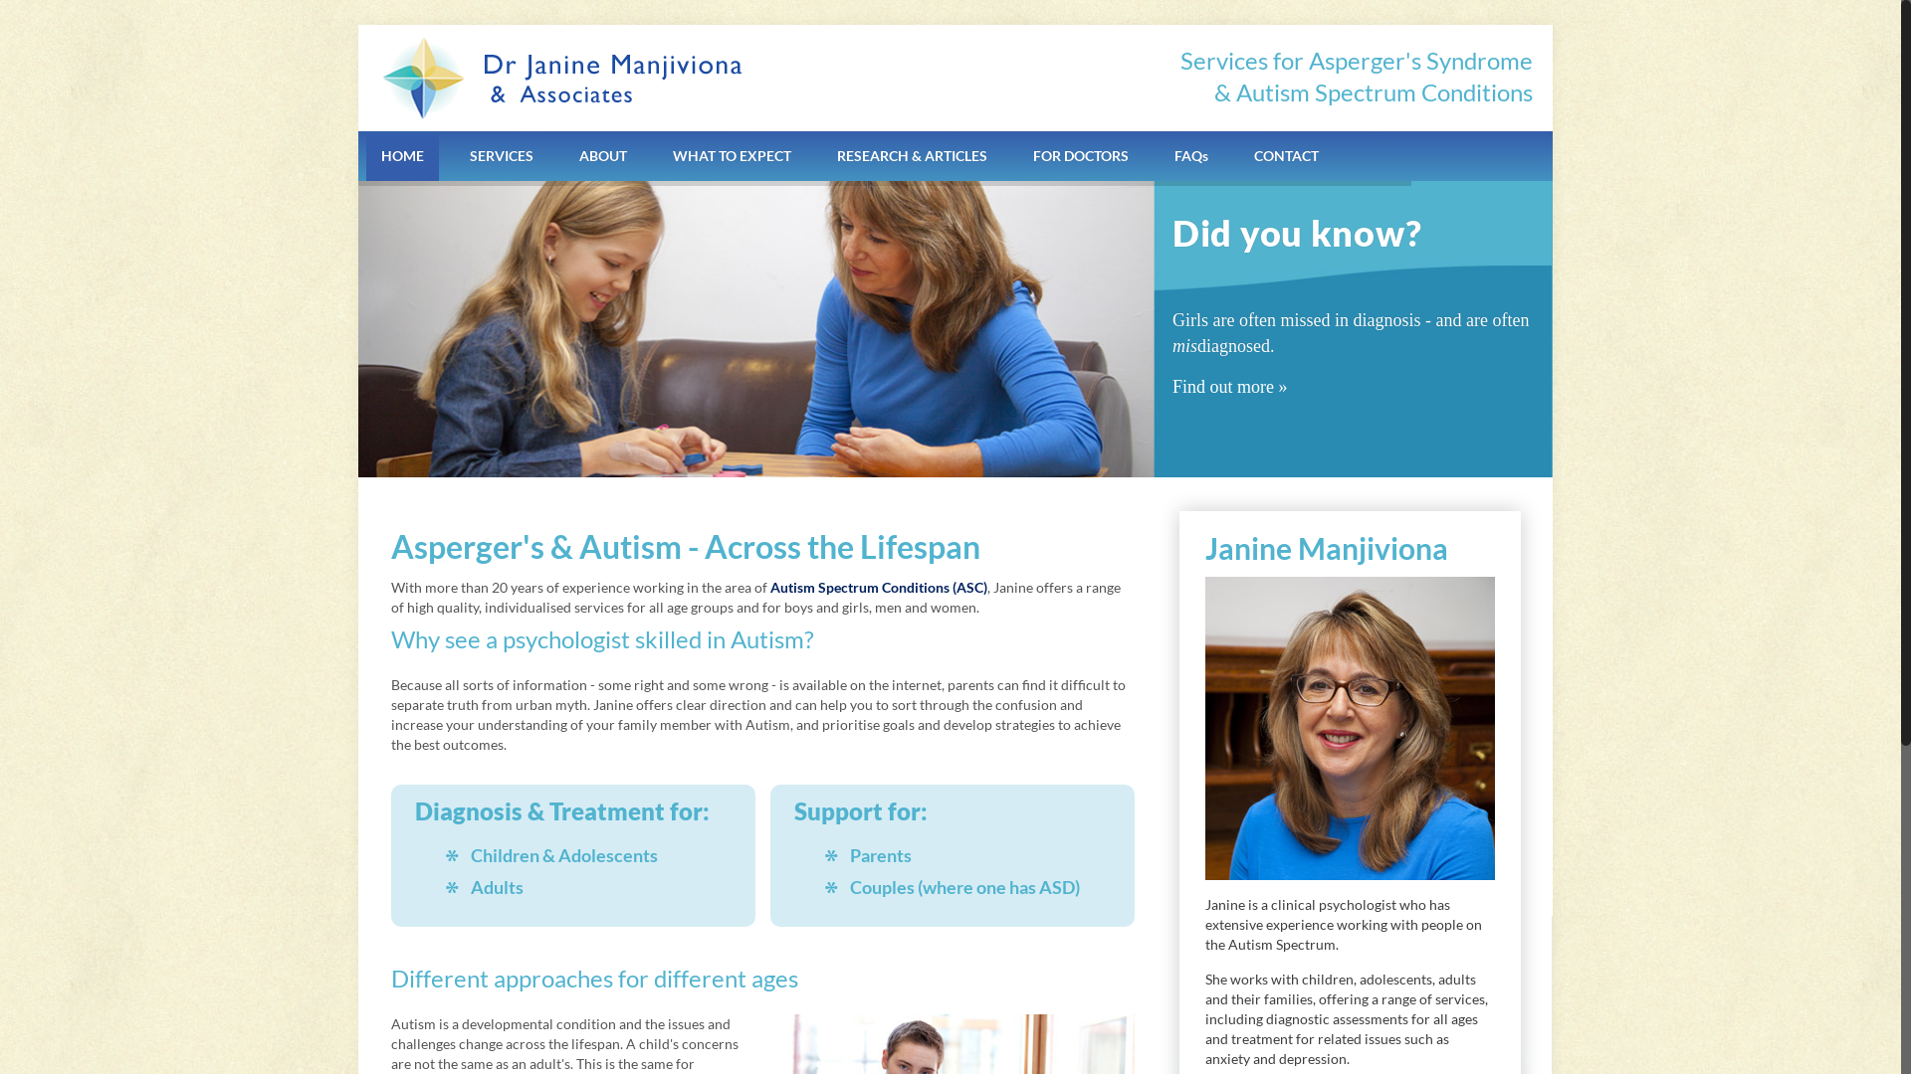  Describe the element at coordinates (1286, 156) in the screenshot. I see `CONTACT` at that location.